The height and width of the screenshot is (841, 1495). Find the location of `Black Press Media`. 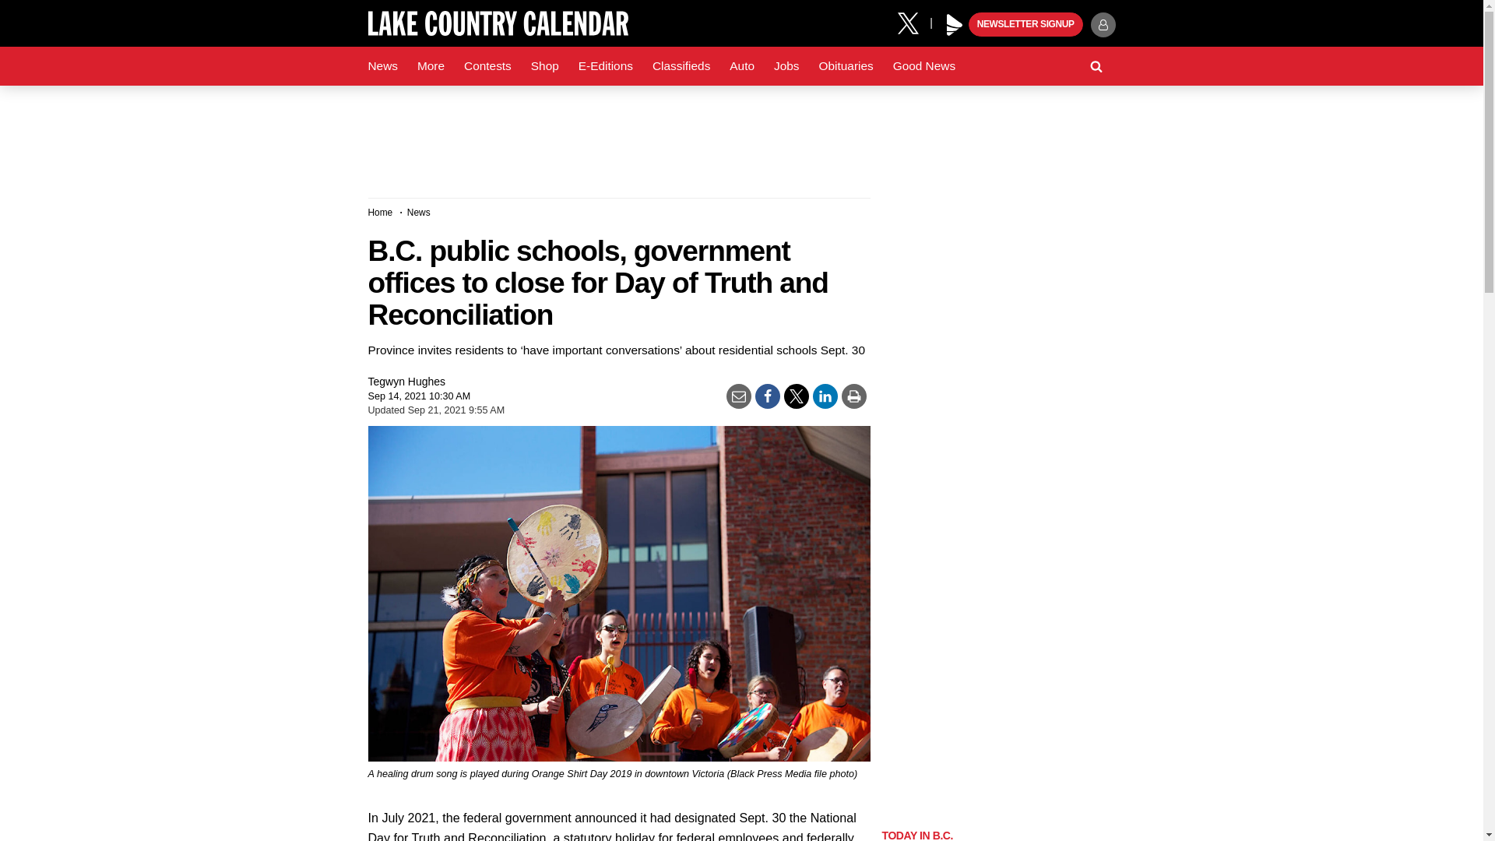

Black Press Media is located at coordinates (955, 25).